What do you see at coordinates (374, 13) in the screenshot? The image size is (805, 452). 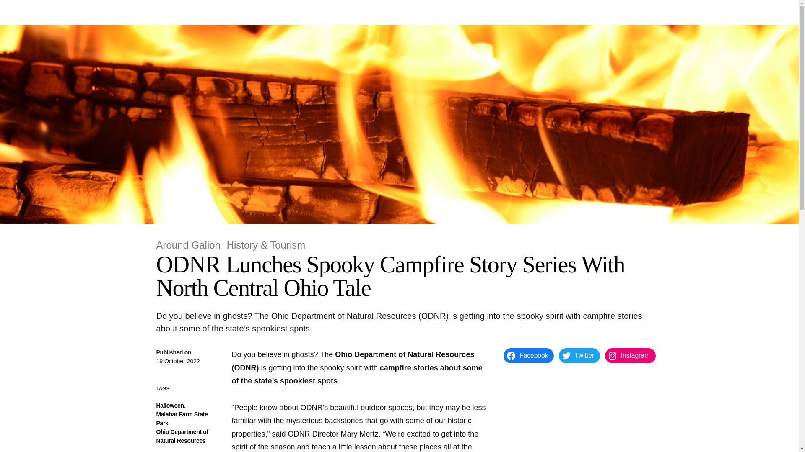 I see `Business` at bounding box center [374, 13].